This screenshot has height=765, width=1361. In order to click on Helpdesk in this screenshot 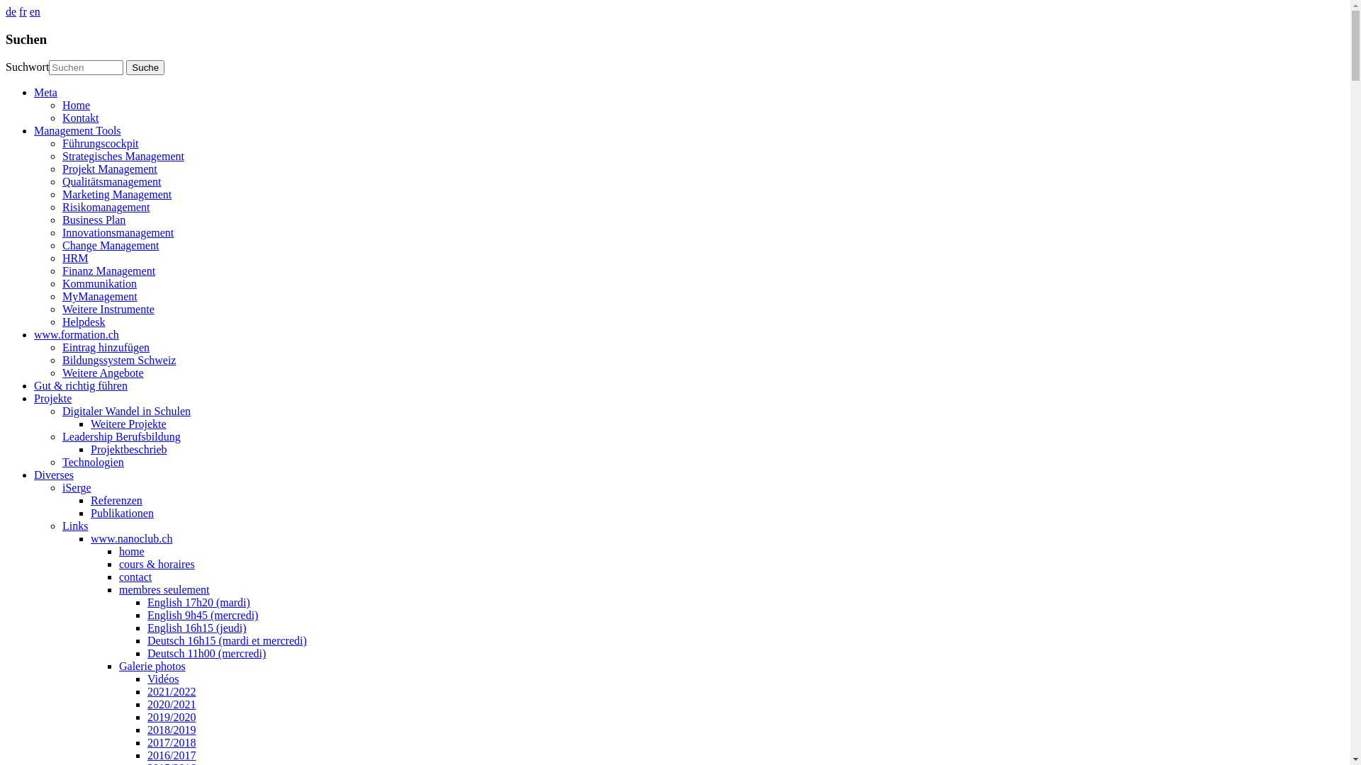, I will do `click(84, 322)`.